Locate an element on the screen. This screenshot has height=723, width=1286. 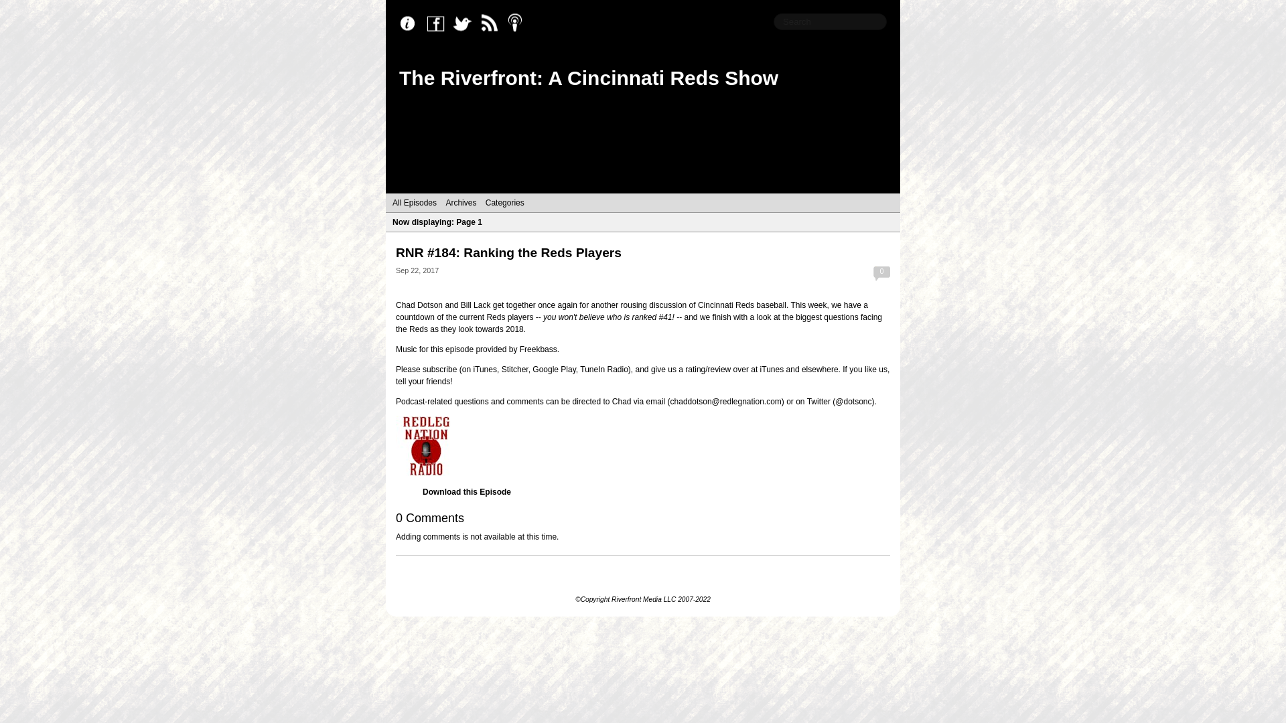
Libsyn Player is located at coordinates (643, 446).